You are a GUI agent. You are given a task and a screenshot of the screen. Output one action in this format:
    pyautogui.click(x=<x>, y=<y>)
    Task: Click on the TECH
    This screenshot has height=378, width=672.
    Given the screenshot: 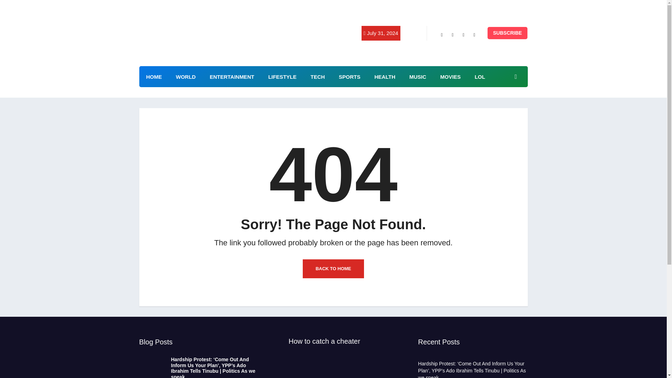 What is the action you would take?
    pyautogui.click(x=318, y=77)
    